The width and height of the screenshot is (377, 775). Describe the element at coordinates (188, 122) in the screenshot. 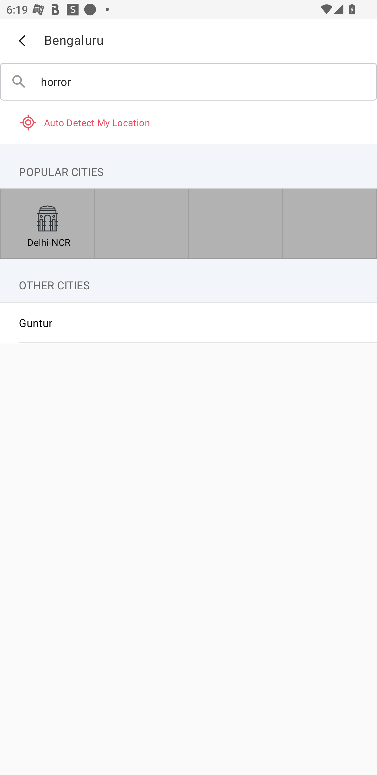

I see `Auto Detect My Location` at that location.